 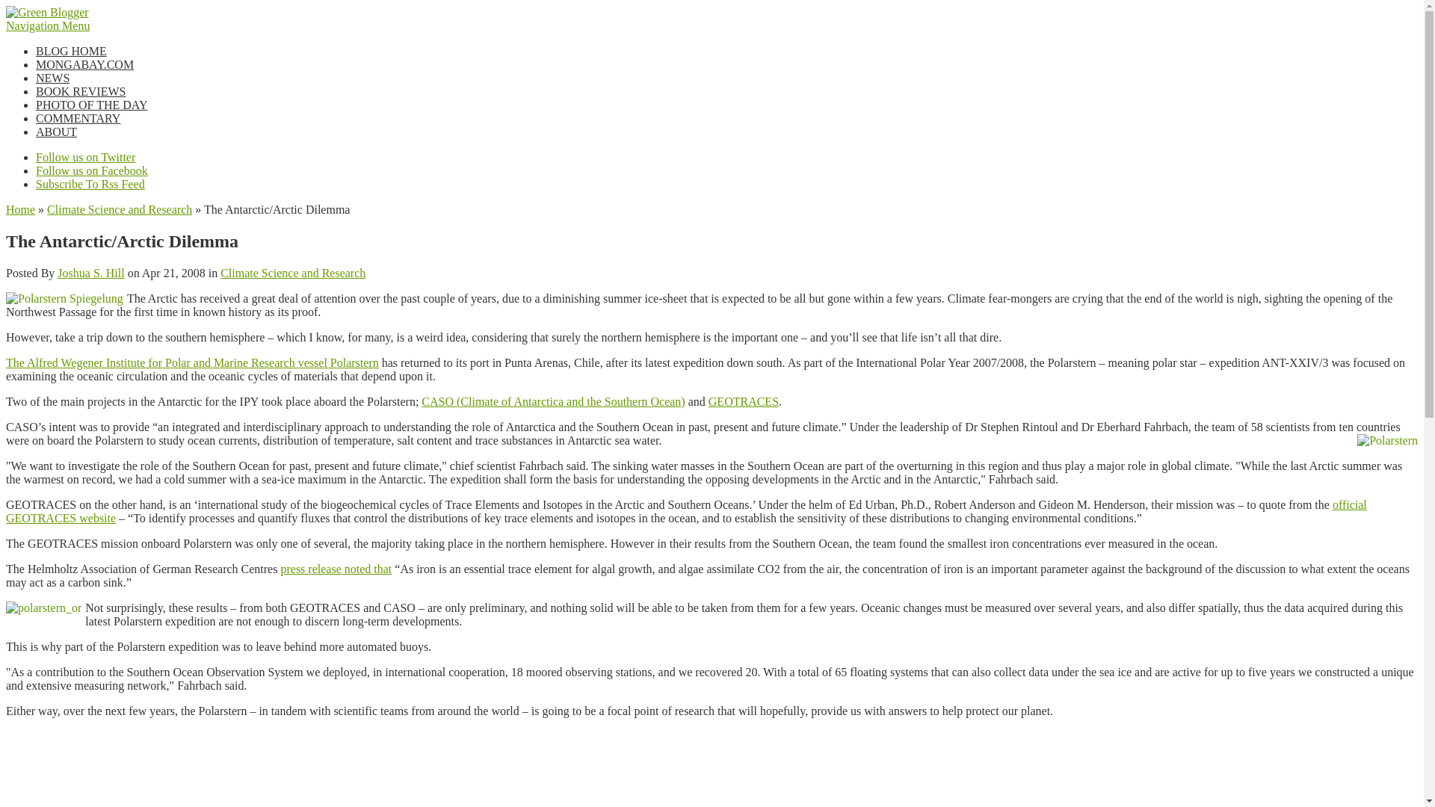 I want to click on Navigation Menu, so click(x=47, y=25).